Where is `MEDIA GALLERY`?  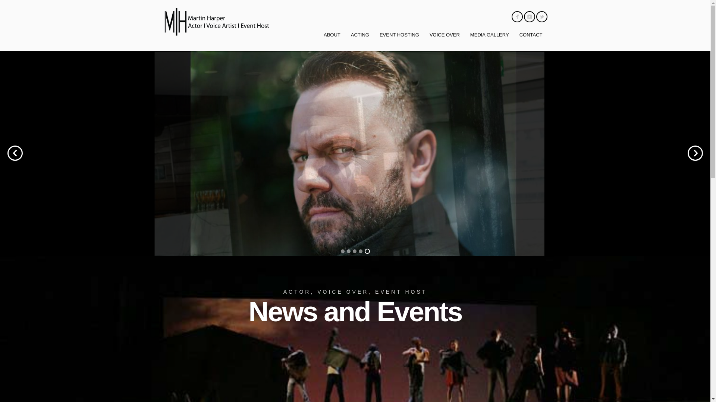 MEDIA GALLERY is located at coordinates (490, 35).